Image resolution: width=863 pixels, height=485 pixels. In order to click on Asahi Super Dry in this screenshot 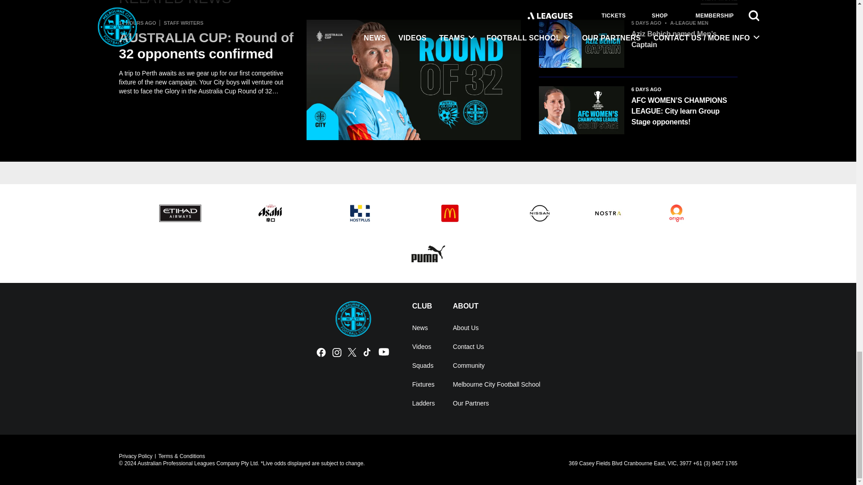, I will do `click(270, 213)`.